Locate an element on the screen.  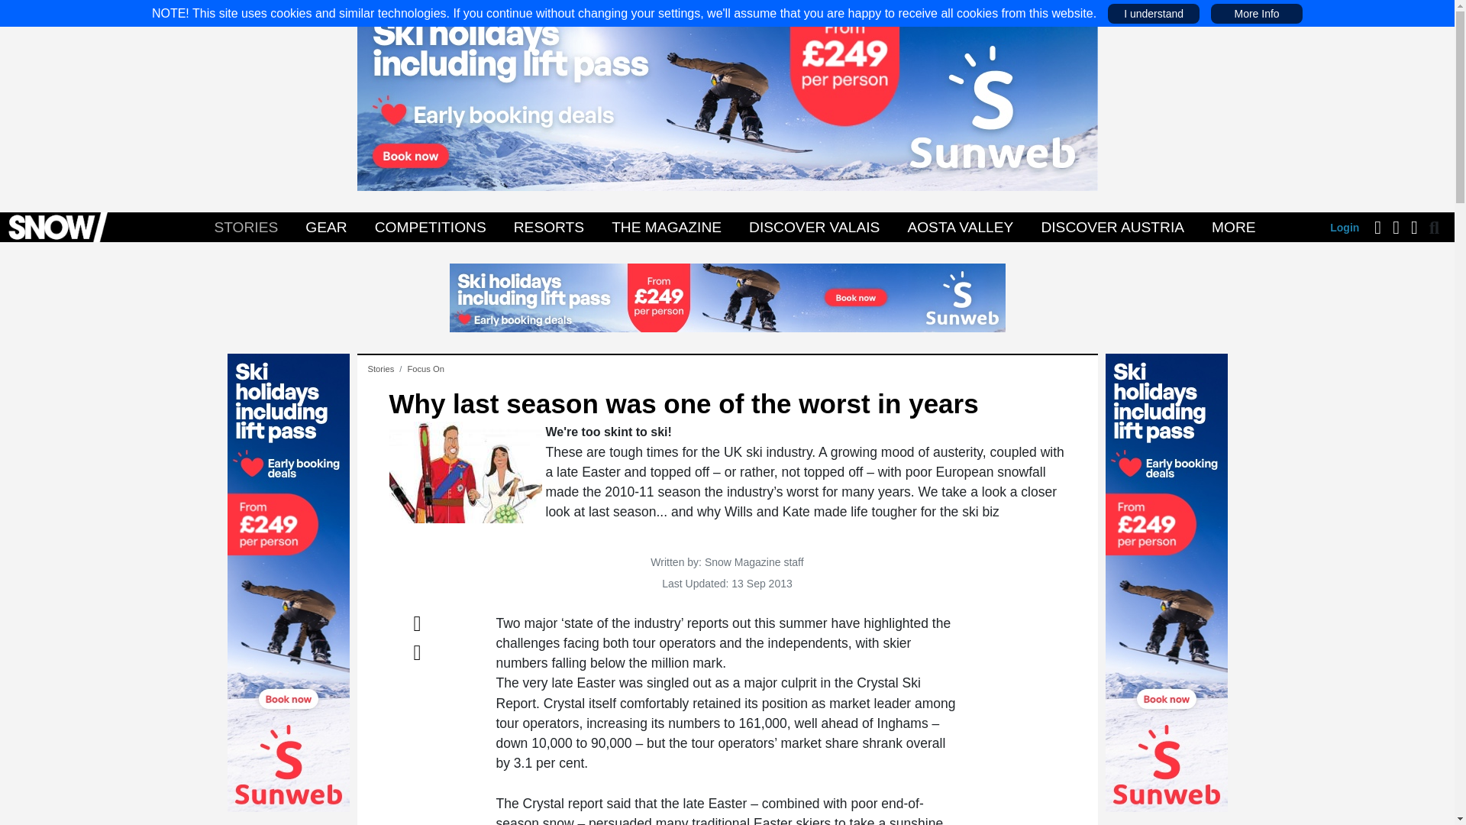
RESORTS is located at coordinates (548, 227).